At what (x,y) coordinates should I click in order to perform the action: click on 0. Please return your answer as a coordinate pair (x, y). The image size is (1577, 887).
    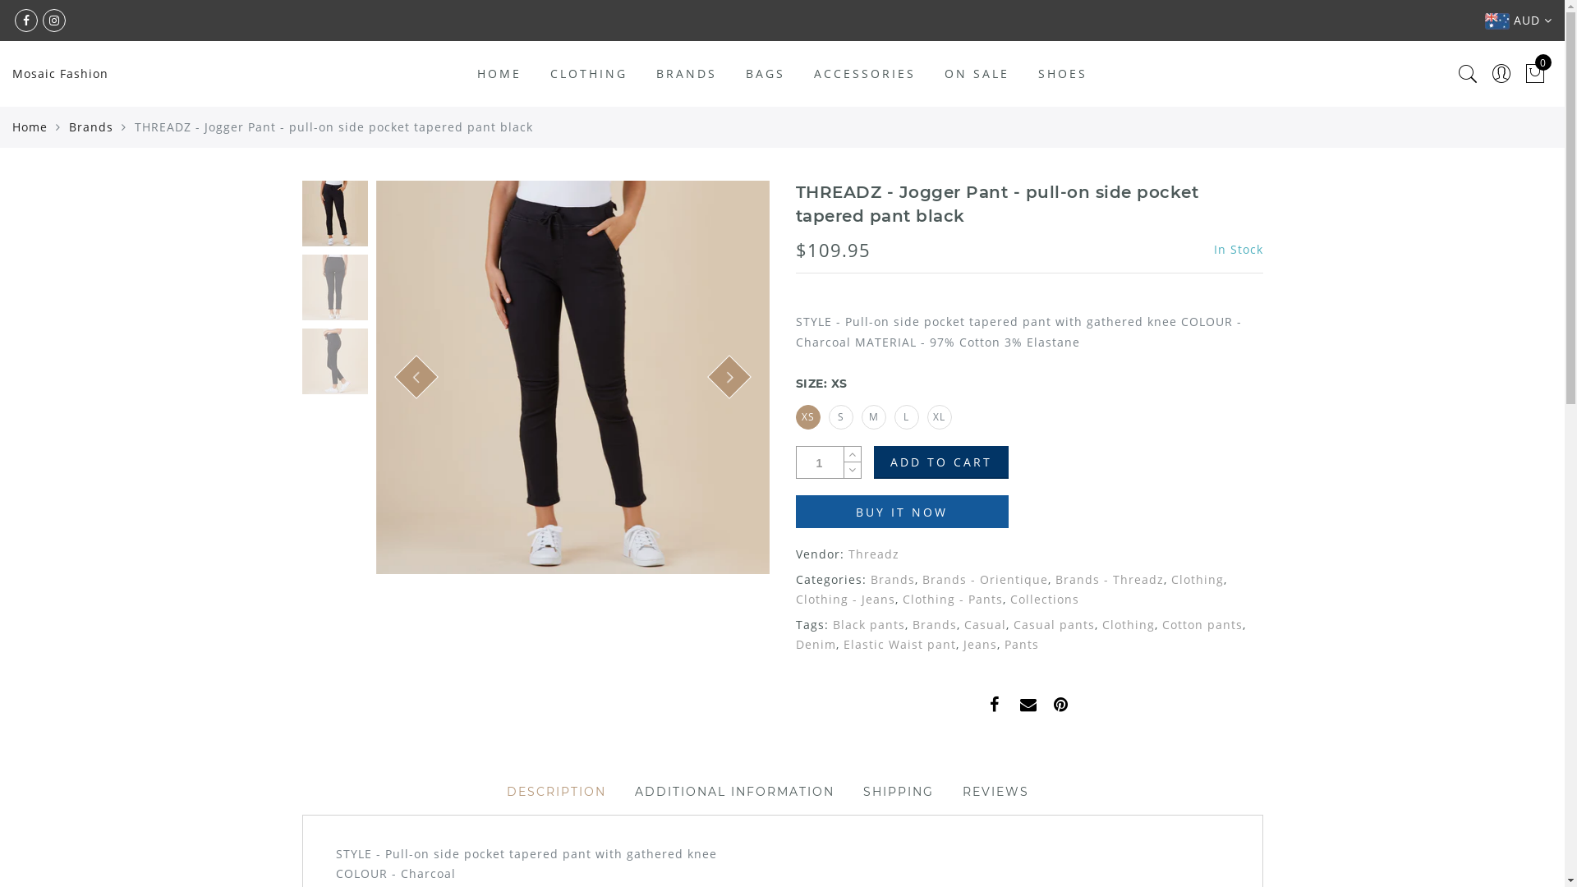
    Looking at the image, I should click on (1536, 74).